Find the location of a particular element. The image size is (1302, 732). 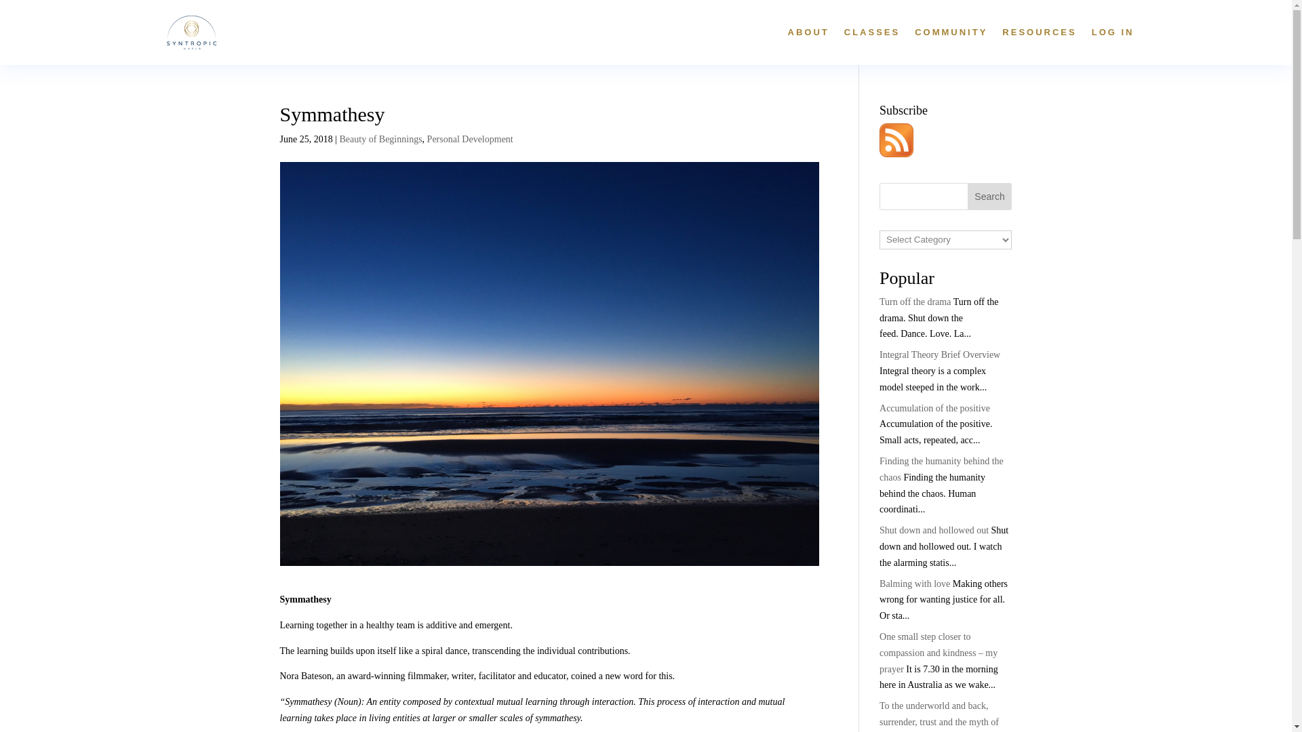

COMMUNITY is located at coordinates (951, 33).